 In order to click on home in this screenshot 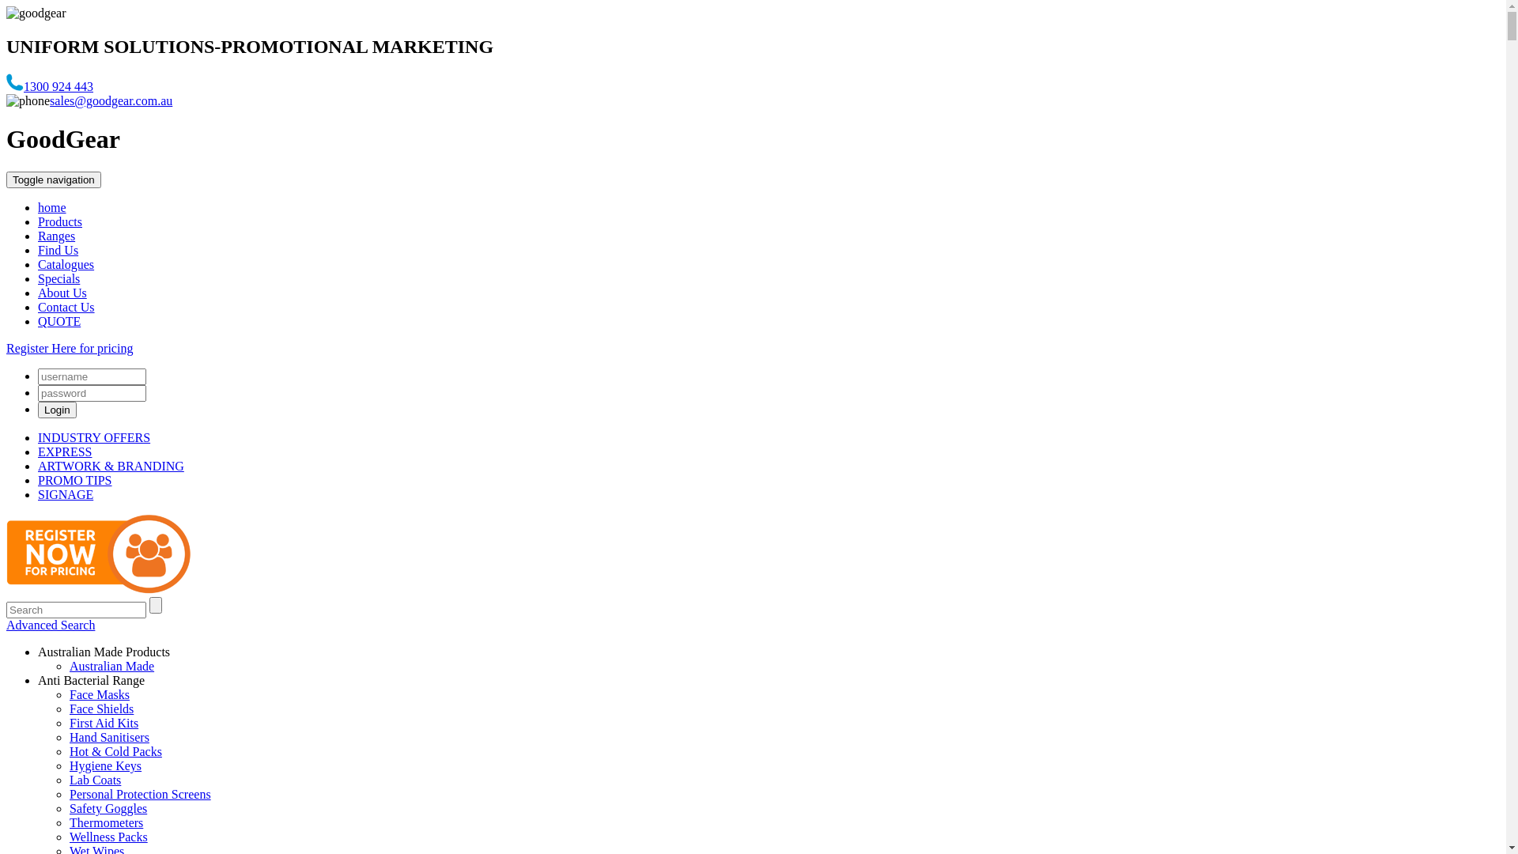, I will do `click(52, 207)`.